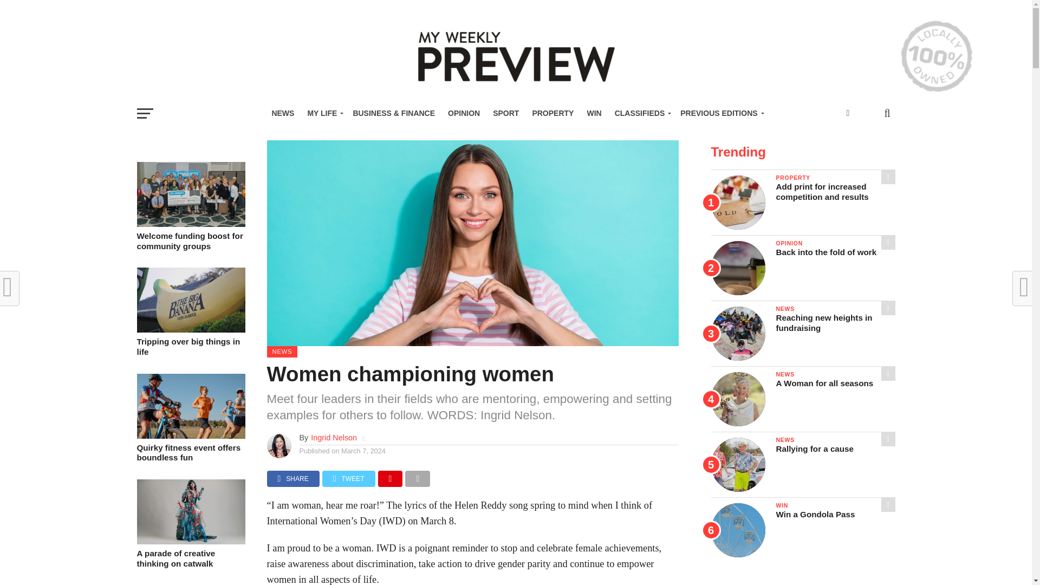 The height and width of the screenshot is (585, 1040). I want to click on Quirky fitness event offers boundless fun, so click(190, 435).